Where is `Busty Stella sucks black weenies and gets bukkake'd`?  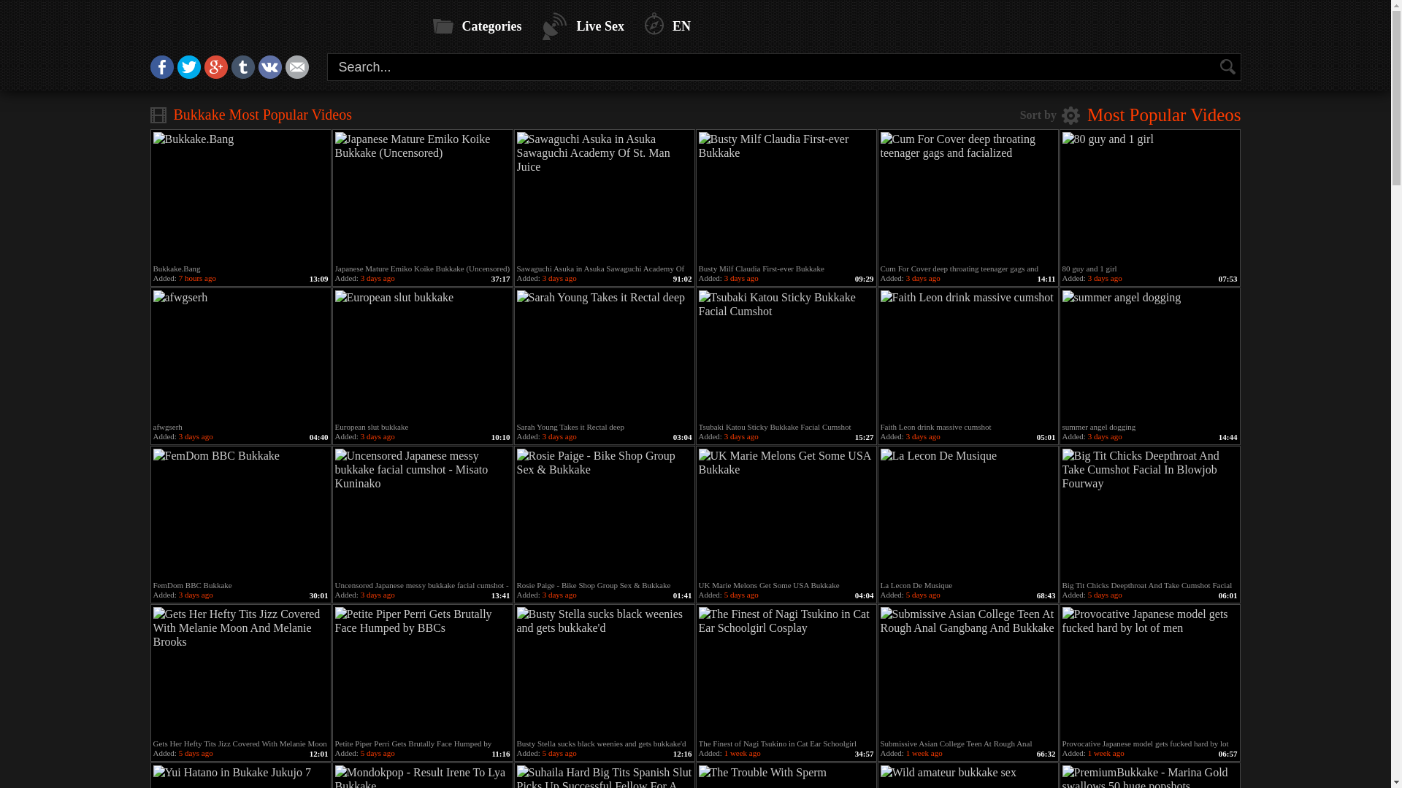 Busty Stella sucks black weenies and gets bukkake'd is located at coordinates (605, 673).